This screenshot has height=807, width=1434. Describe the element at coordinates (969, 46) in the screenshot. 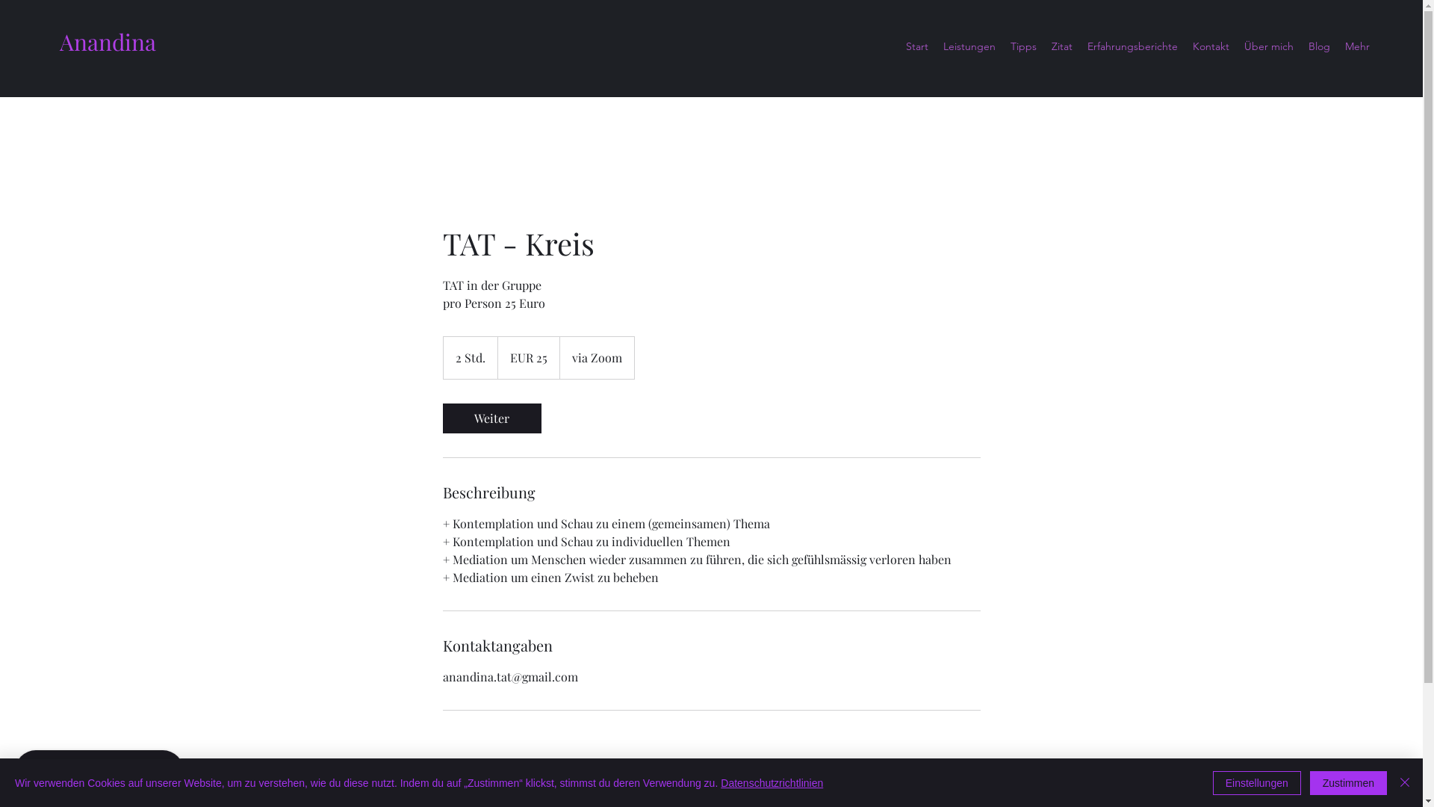

I see `Leistungen` at that location.